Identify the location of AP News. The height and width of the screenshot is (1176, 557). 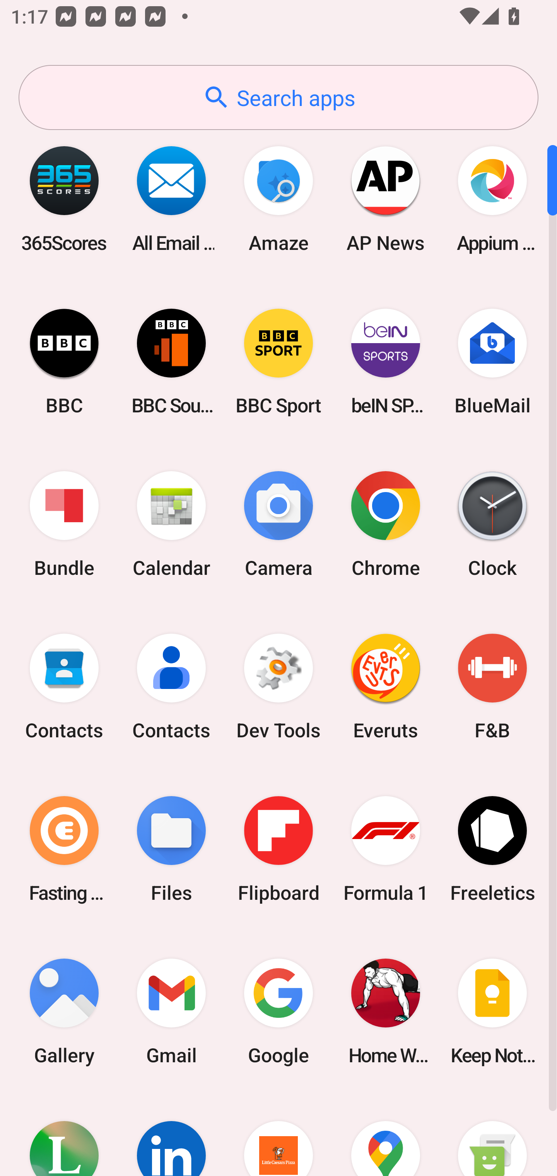
(385, 199).